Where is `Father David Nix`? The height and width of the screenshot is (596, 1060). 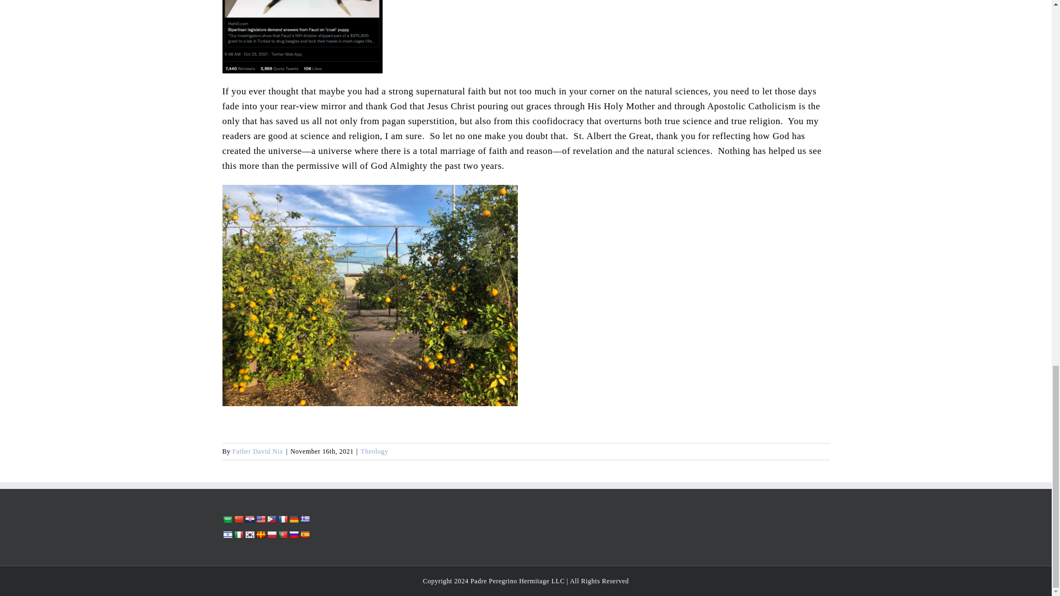 Father David Nix is located at coordinates (257, 451).